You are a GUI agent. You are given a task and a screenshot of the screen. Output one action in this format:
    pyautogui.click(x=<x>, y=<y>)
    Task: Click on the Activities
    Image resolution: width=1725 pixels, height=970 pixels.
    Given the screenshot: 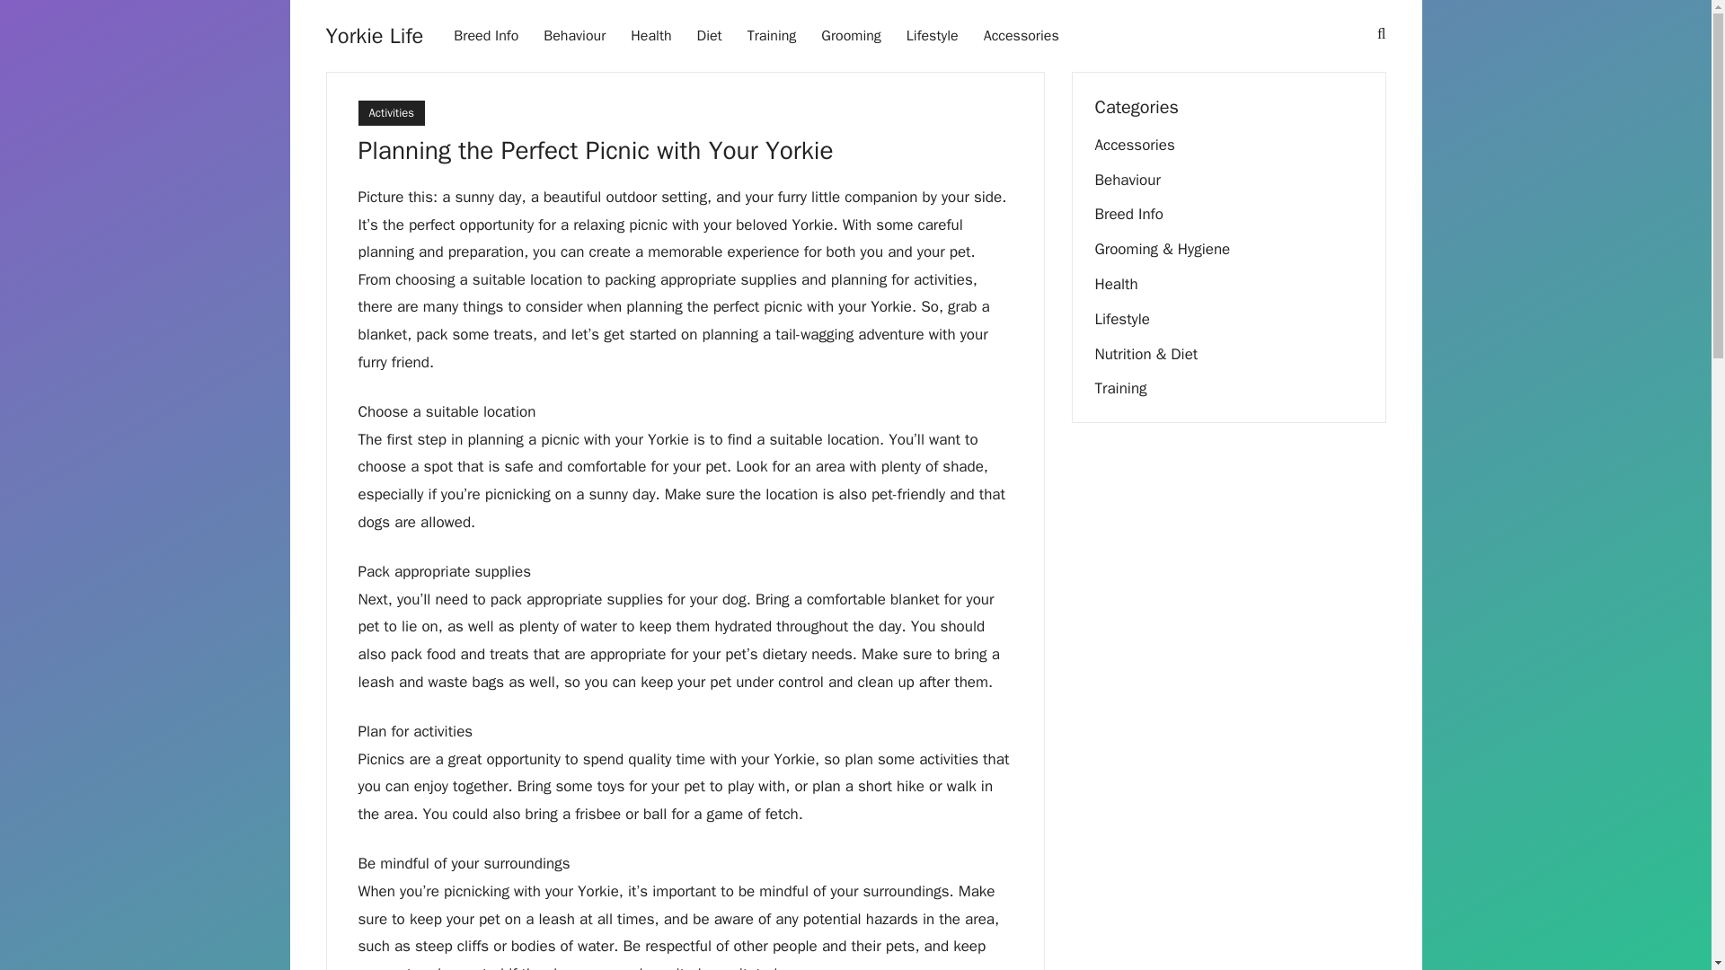 What is the action you would take?
    pyautogui.click(x=390, y=113)
    